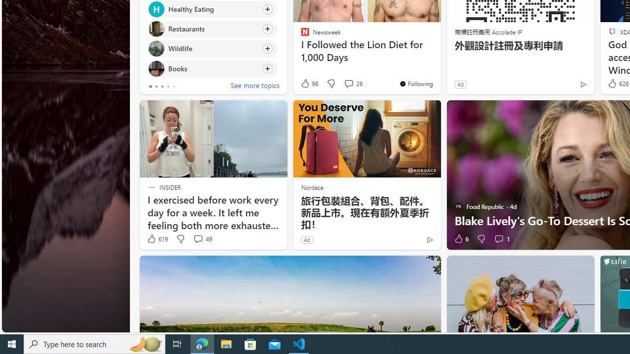  Describe the element at coordinates (156, 69) in the screenshot. I see `Books` at that location.